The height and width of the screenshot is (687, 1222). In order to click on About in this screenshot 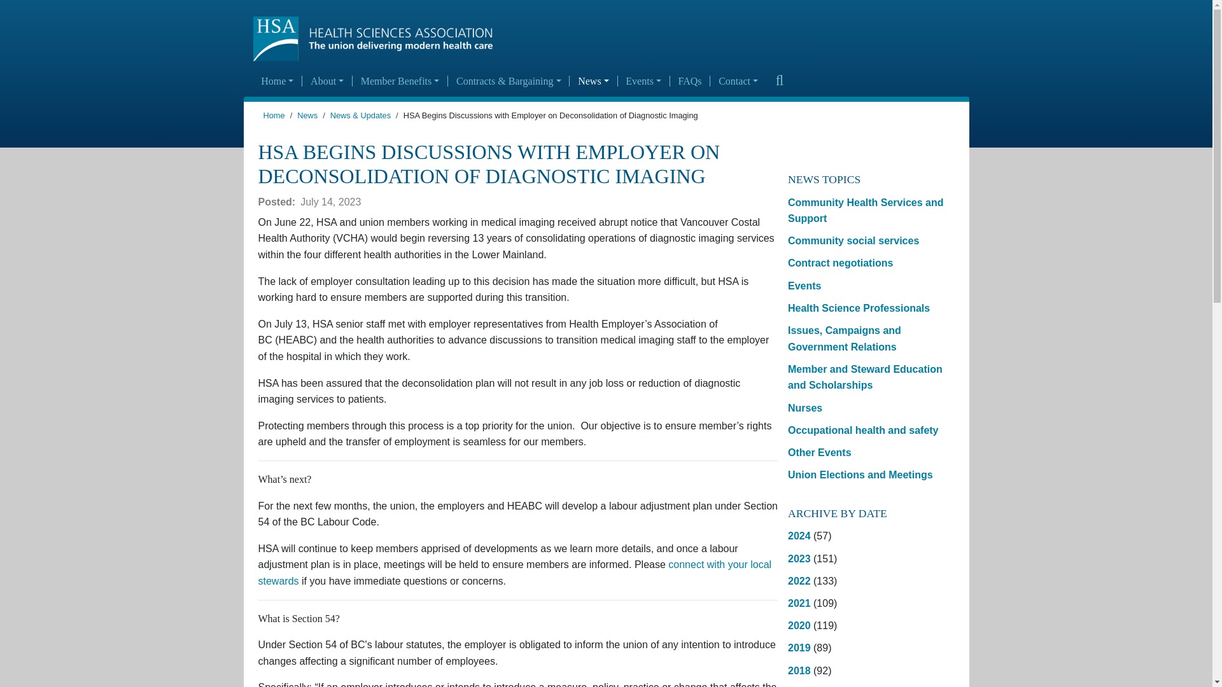, I will do `click(327, 81)`.